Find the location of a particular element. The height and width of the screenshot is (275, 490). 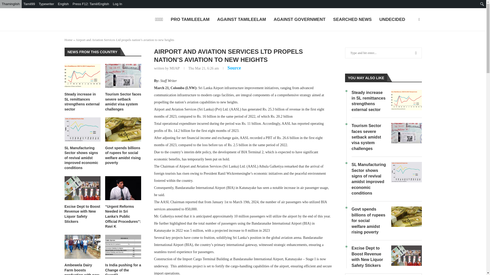

Click to select English keyboard is located at coordinates (64, 4).